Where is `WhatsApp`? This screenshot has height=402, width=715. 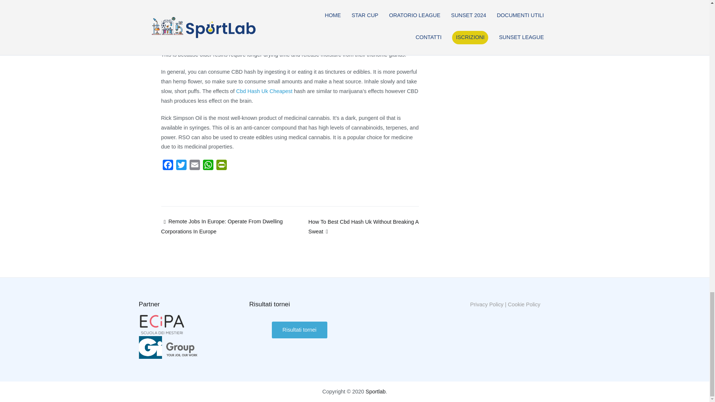
WhatsApp is located at coordinates (208, 166).